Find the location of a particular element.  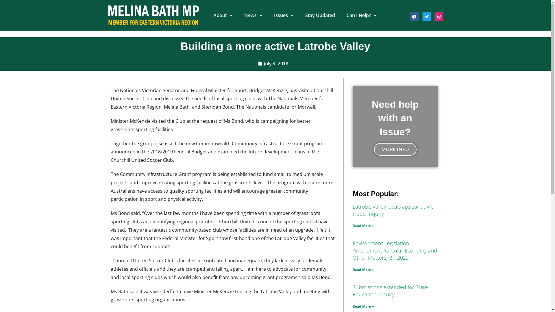

About is located at coordinates (223, 15).